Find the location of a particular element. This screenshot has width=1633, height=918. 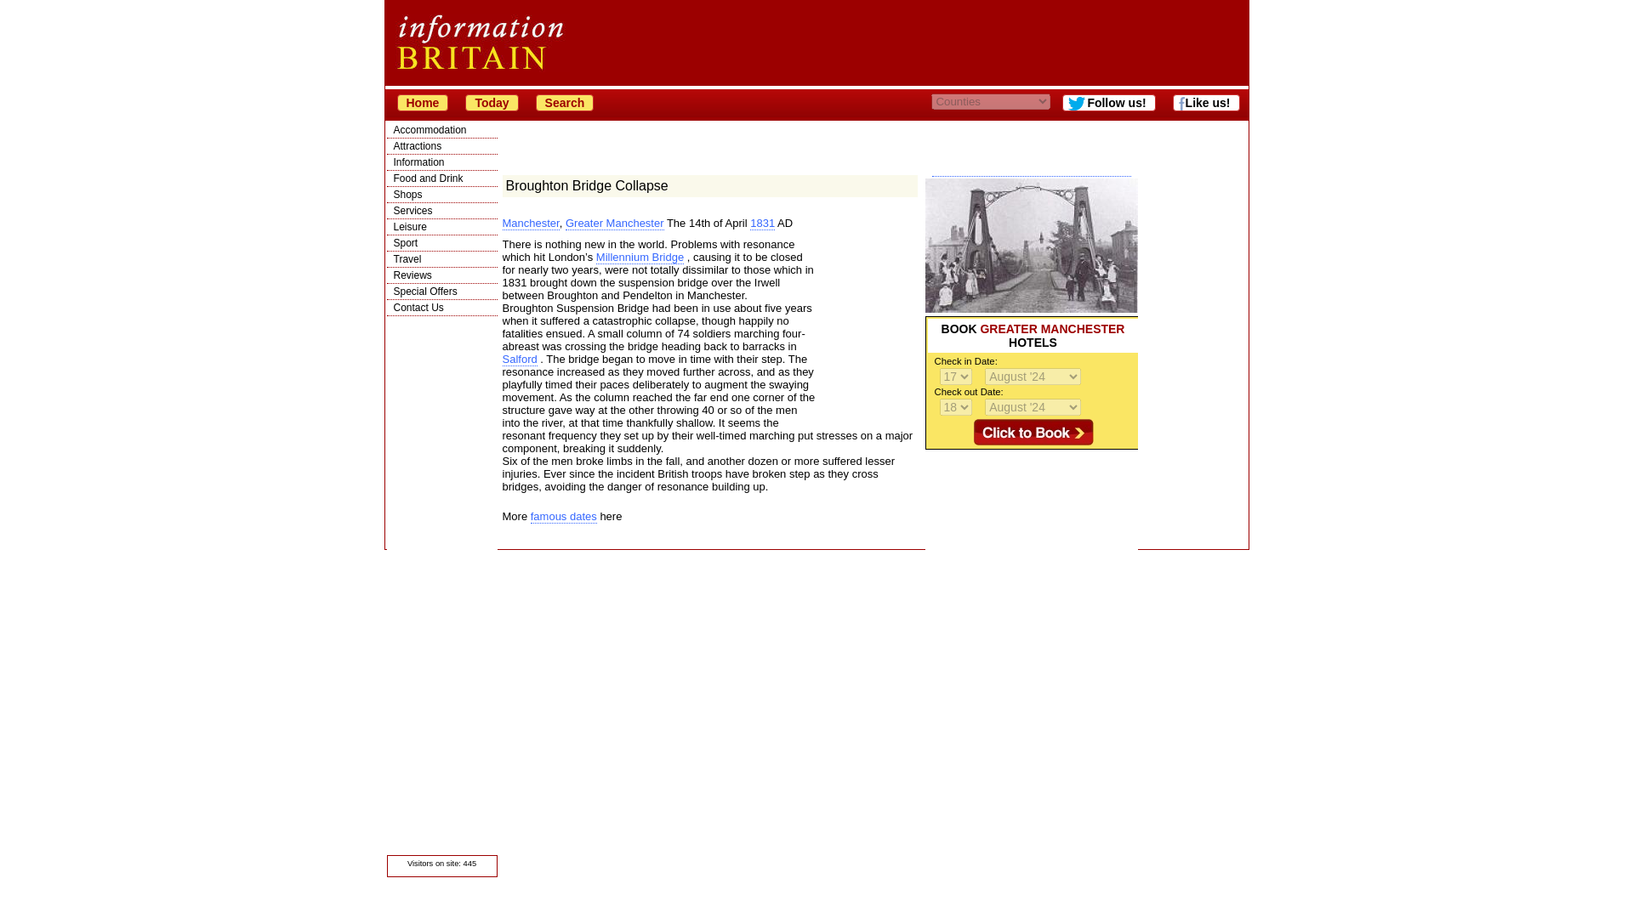

Follow us! is located at coordinates (1108, 102).